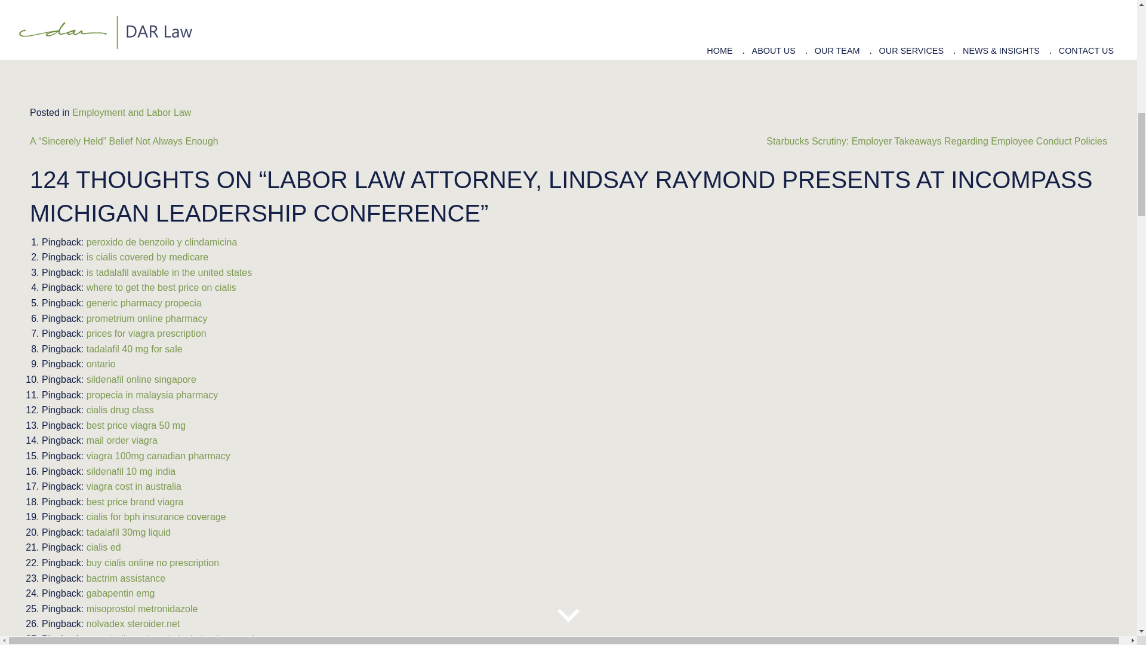  I want to click on where to get the best price on cialis, so click(161, 288).